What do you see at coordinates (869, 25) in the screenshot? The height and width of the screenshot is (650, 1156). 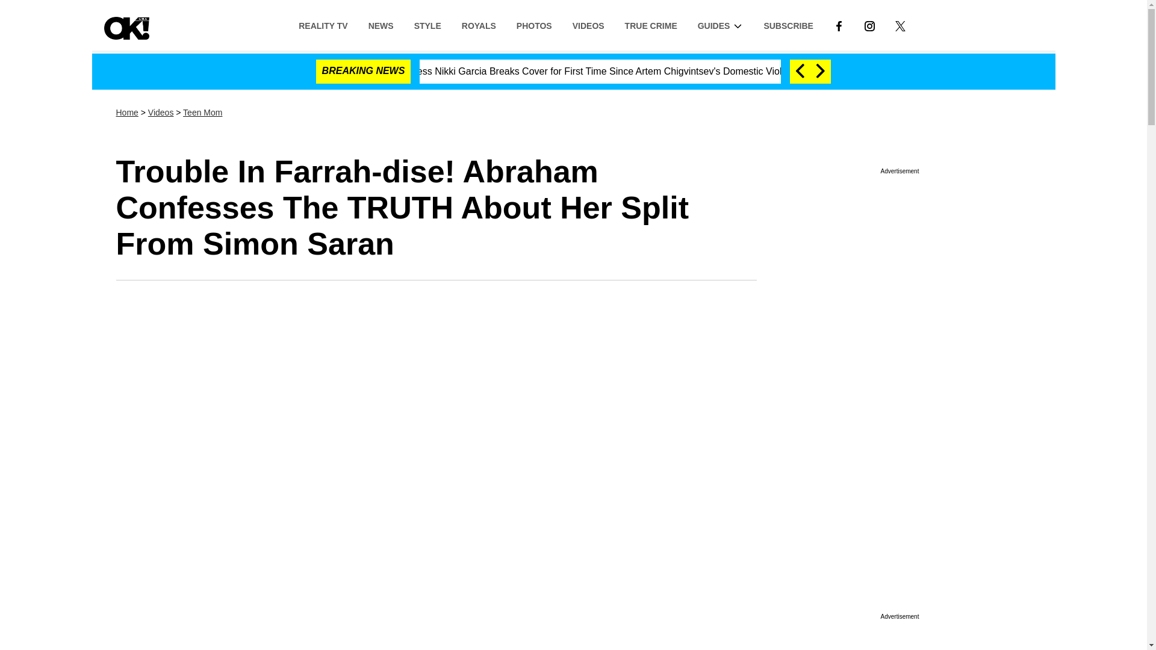 I see `LINK TO INSTAGRAM` at bounding box center [869, 25].